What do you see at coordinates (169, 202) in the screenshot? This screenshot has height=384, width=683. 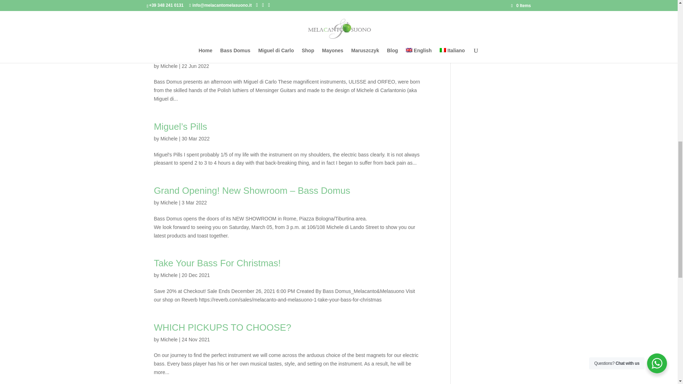 I see `Michele` at bounding box center [169, 202].